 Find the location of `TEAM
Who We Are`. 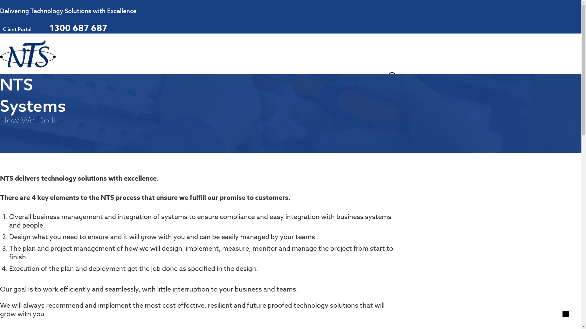

TEAM
Who We Are is located at coordinates (119, 93).